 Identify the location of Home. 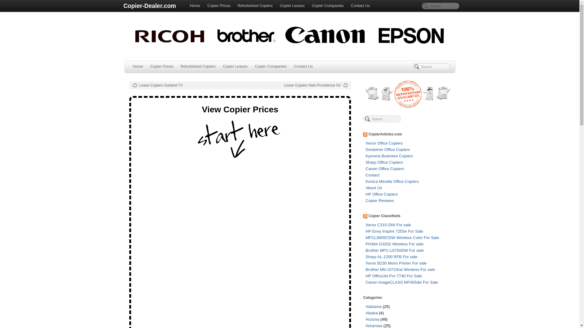
(137, 67).